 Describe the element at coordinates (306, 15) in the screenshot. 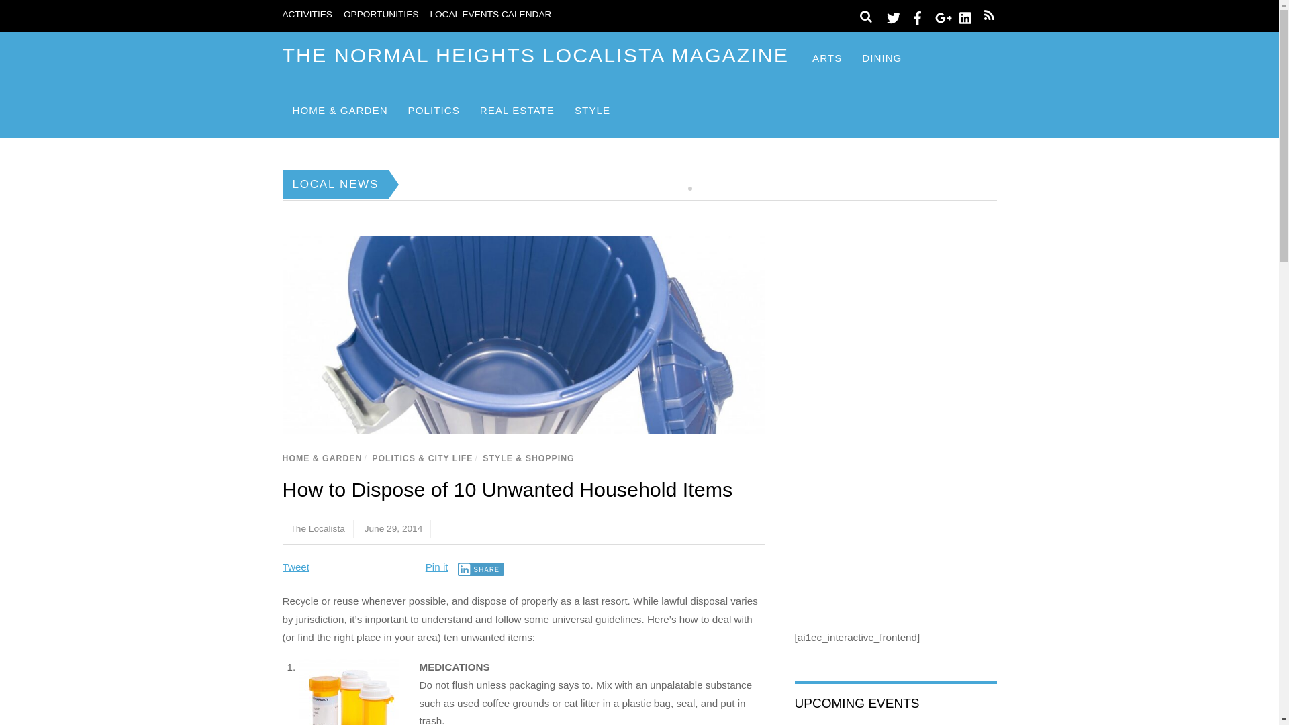

I see `ACTIVITIES` at that location.